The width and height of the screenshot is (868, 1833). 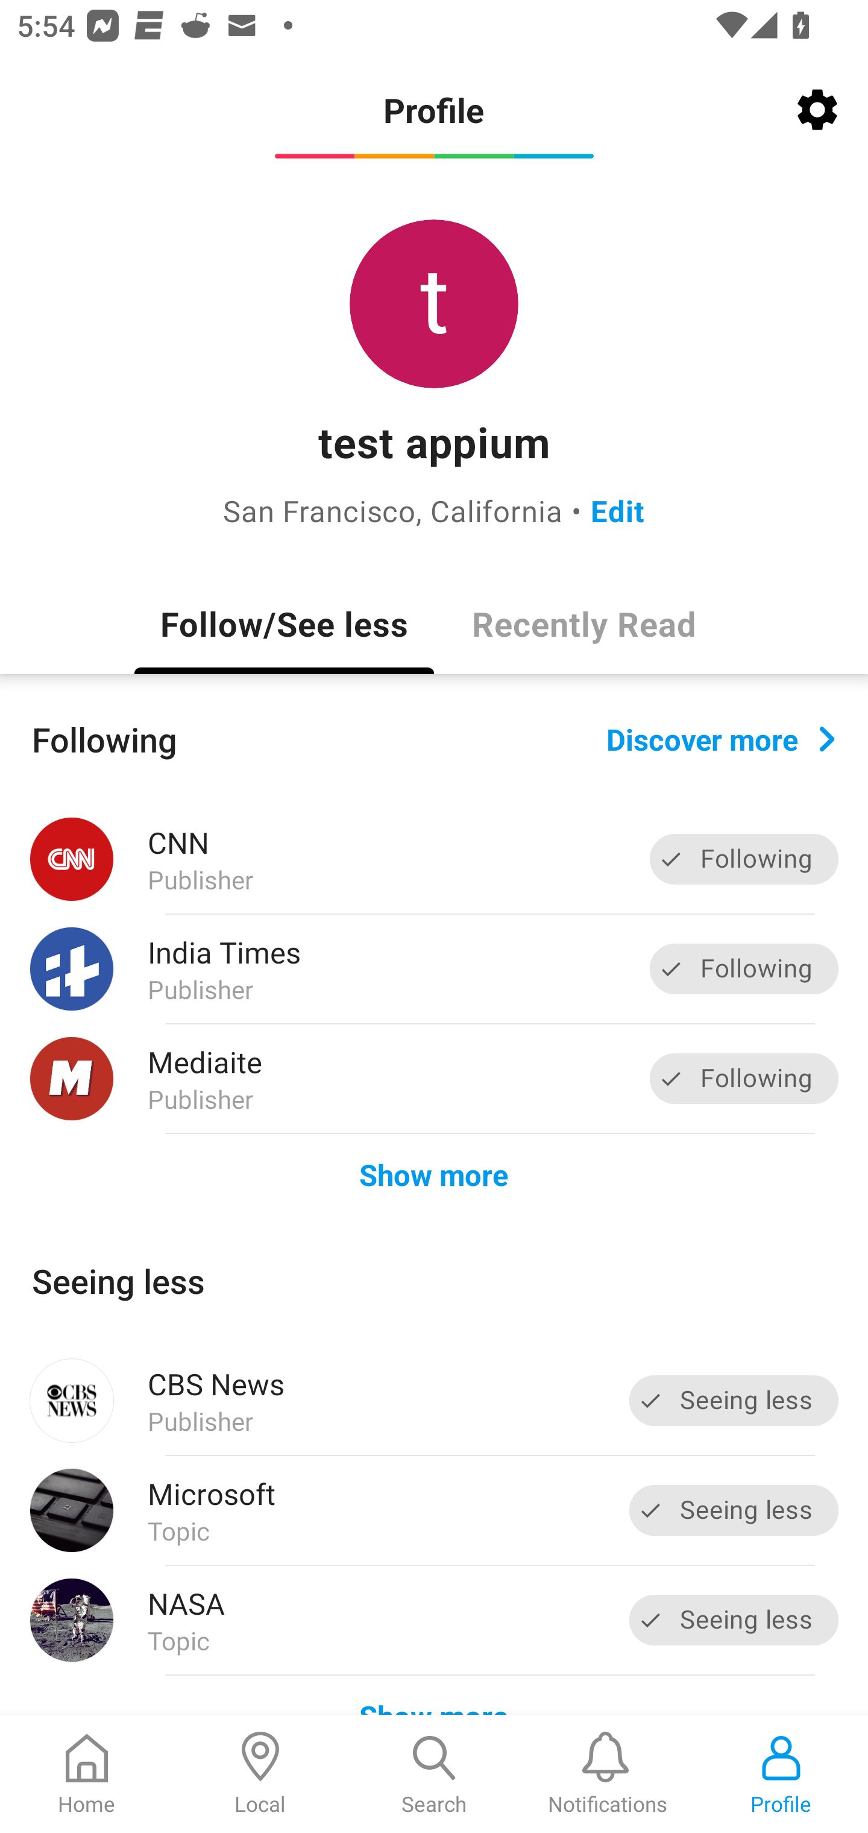 I want to click on Notifications, so click(x=608, y=1774).